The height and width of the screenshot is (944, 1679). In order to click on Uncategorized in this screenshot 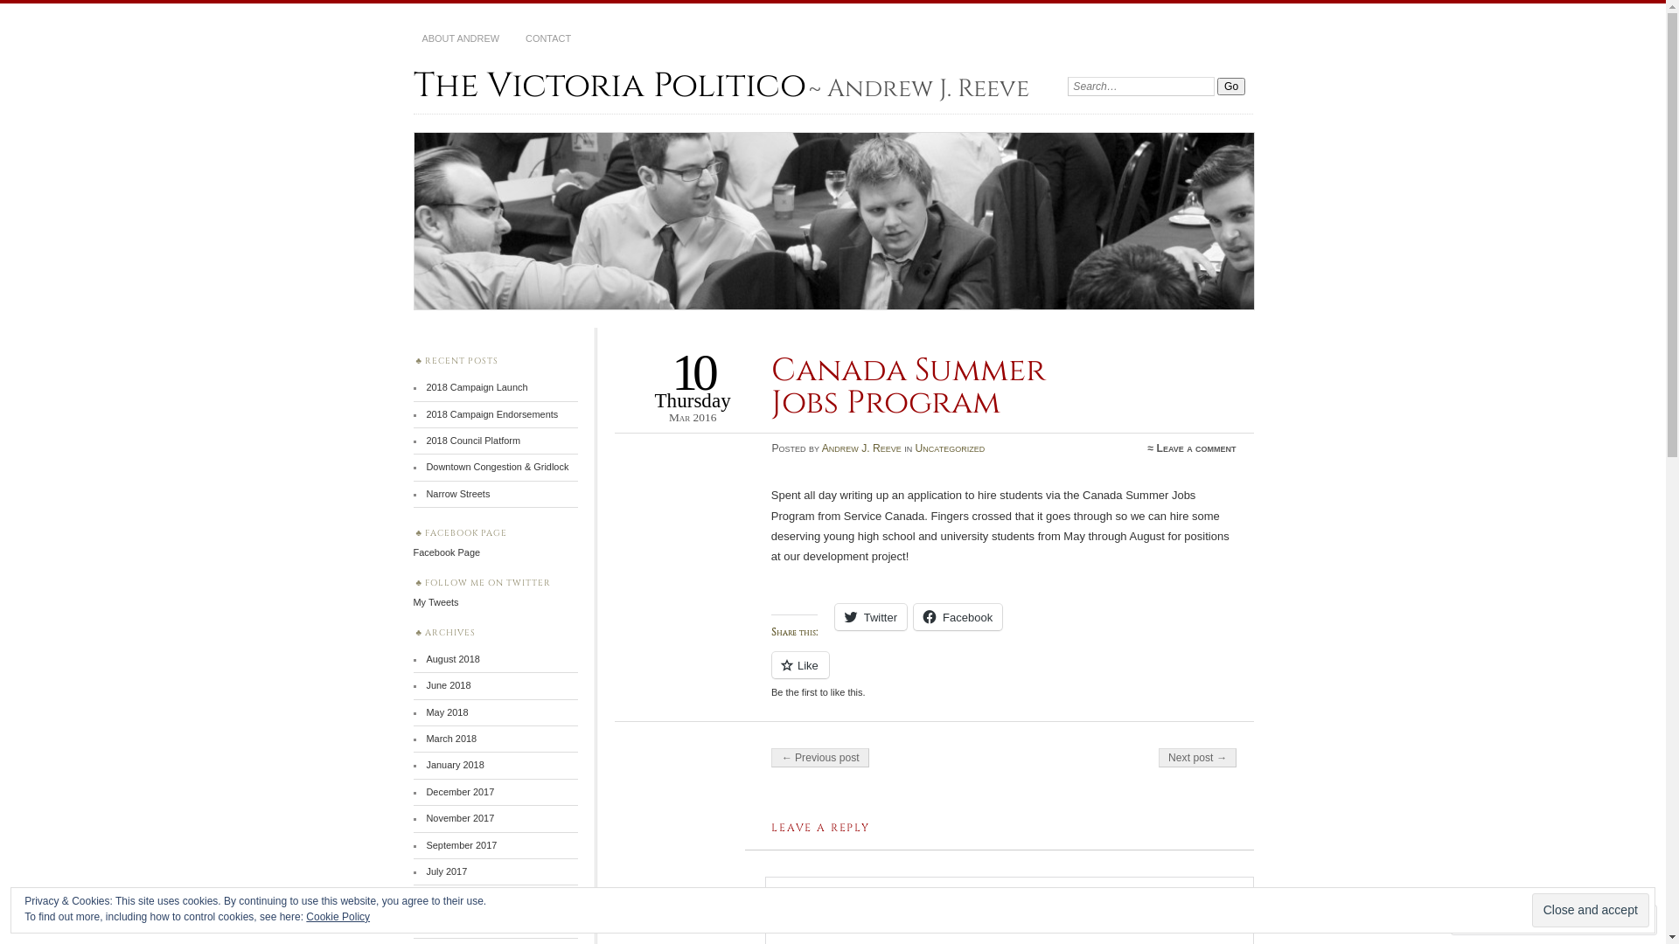, I will do `click(951, 448)`.